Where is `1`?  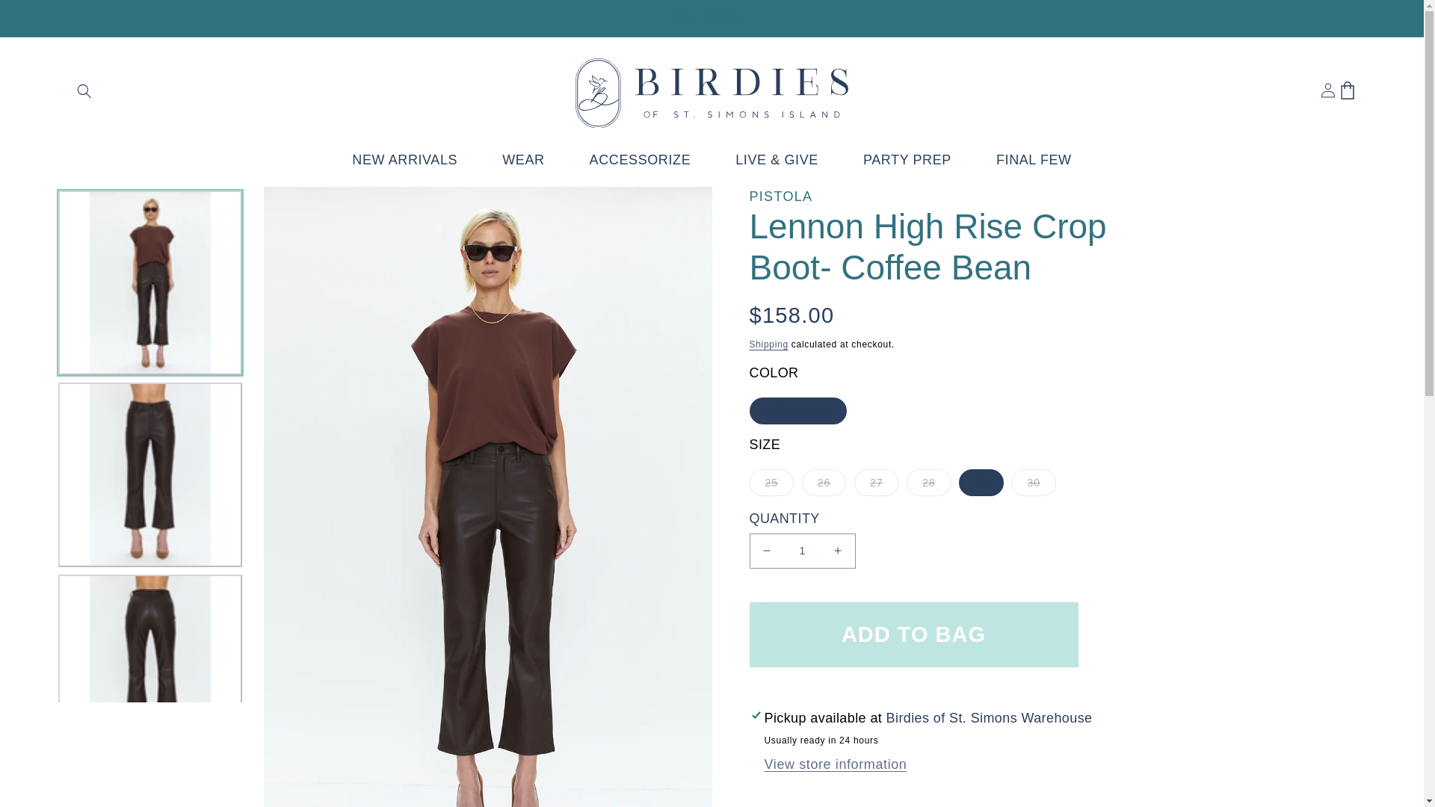
1 is located at coordinates (802, 551).